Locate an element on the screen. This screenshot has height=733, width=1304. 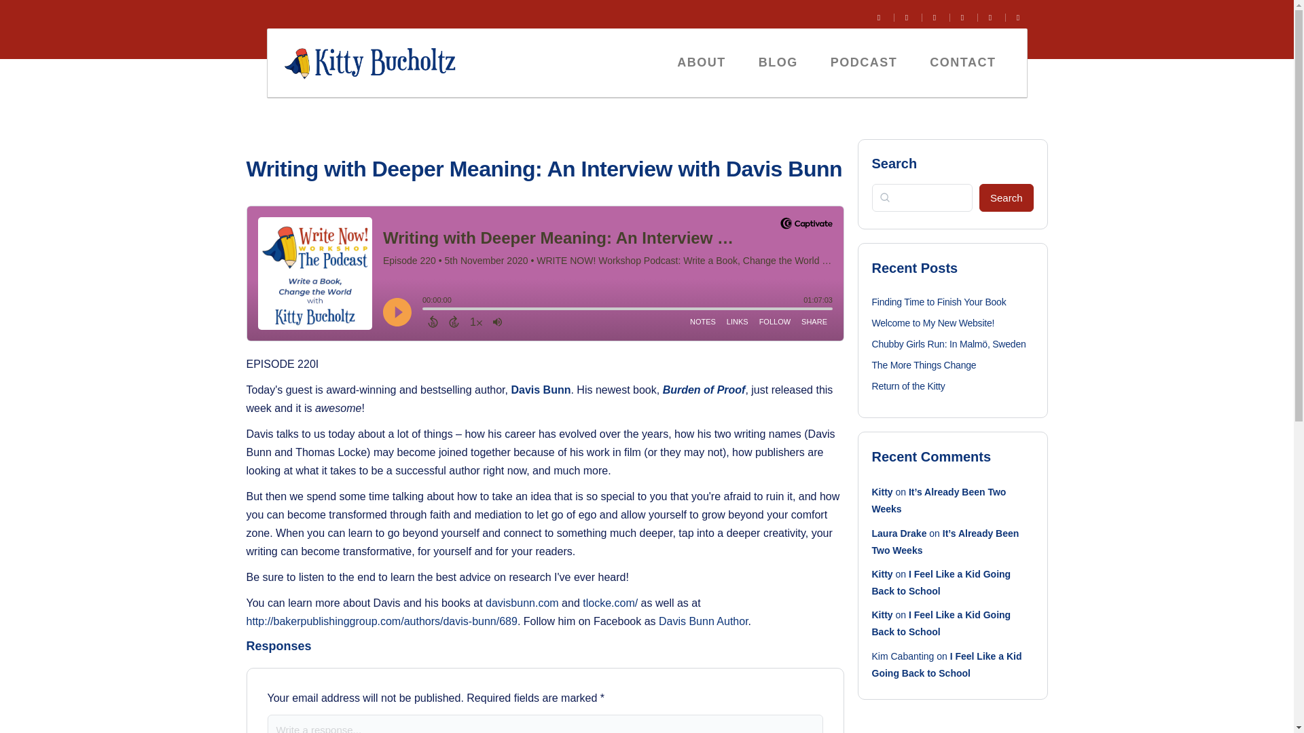
BLOG is located at coordinates (778, 62).